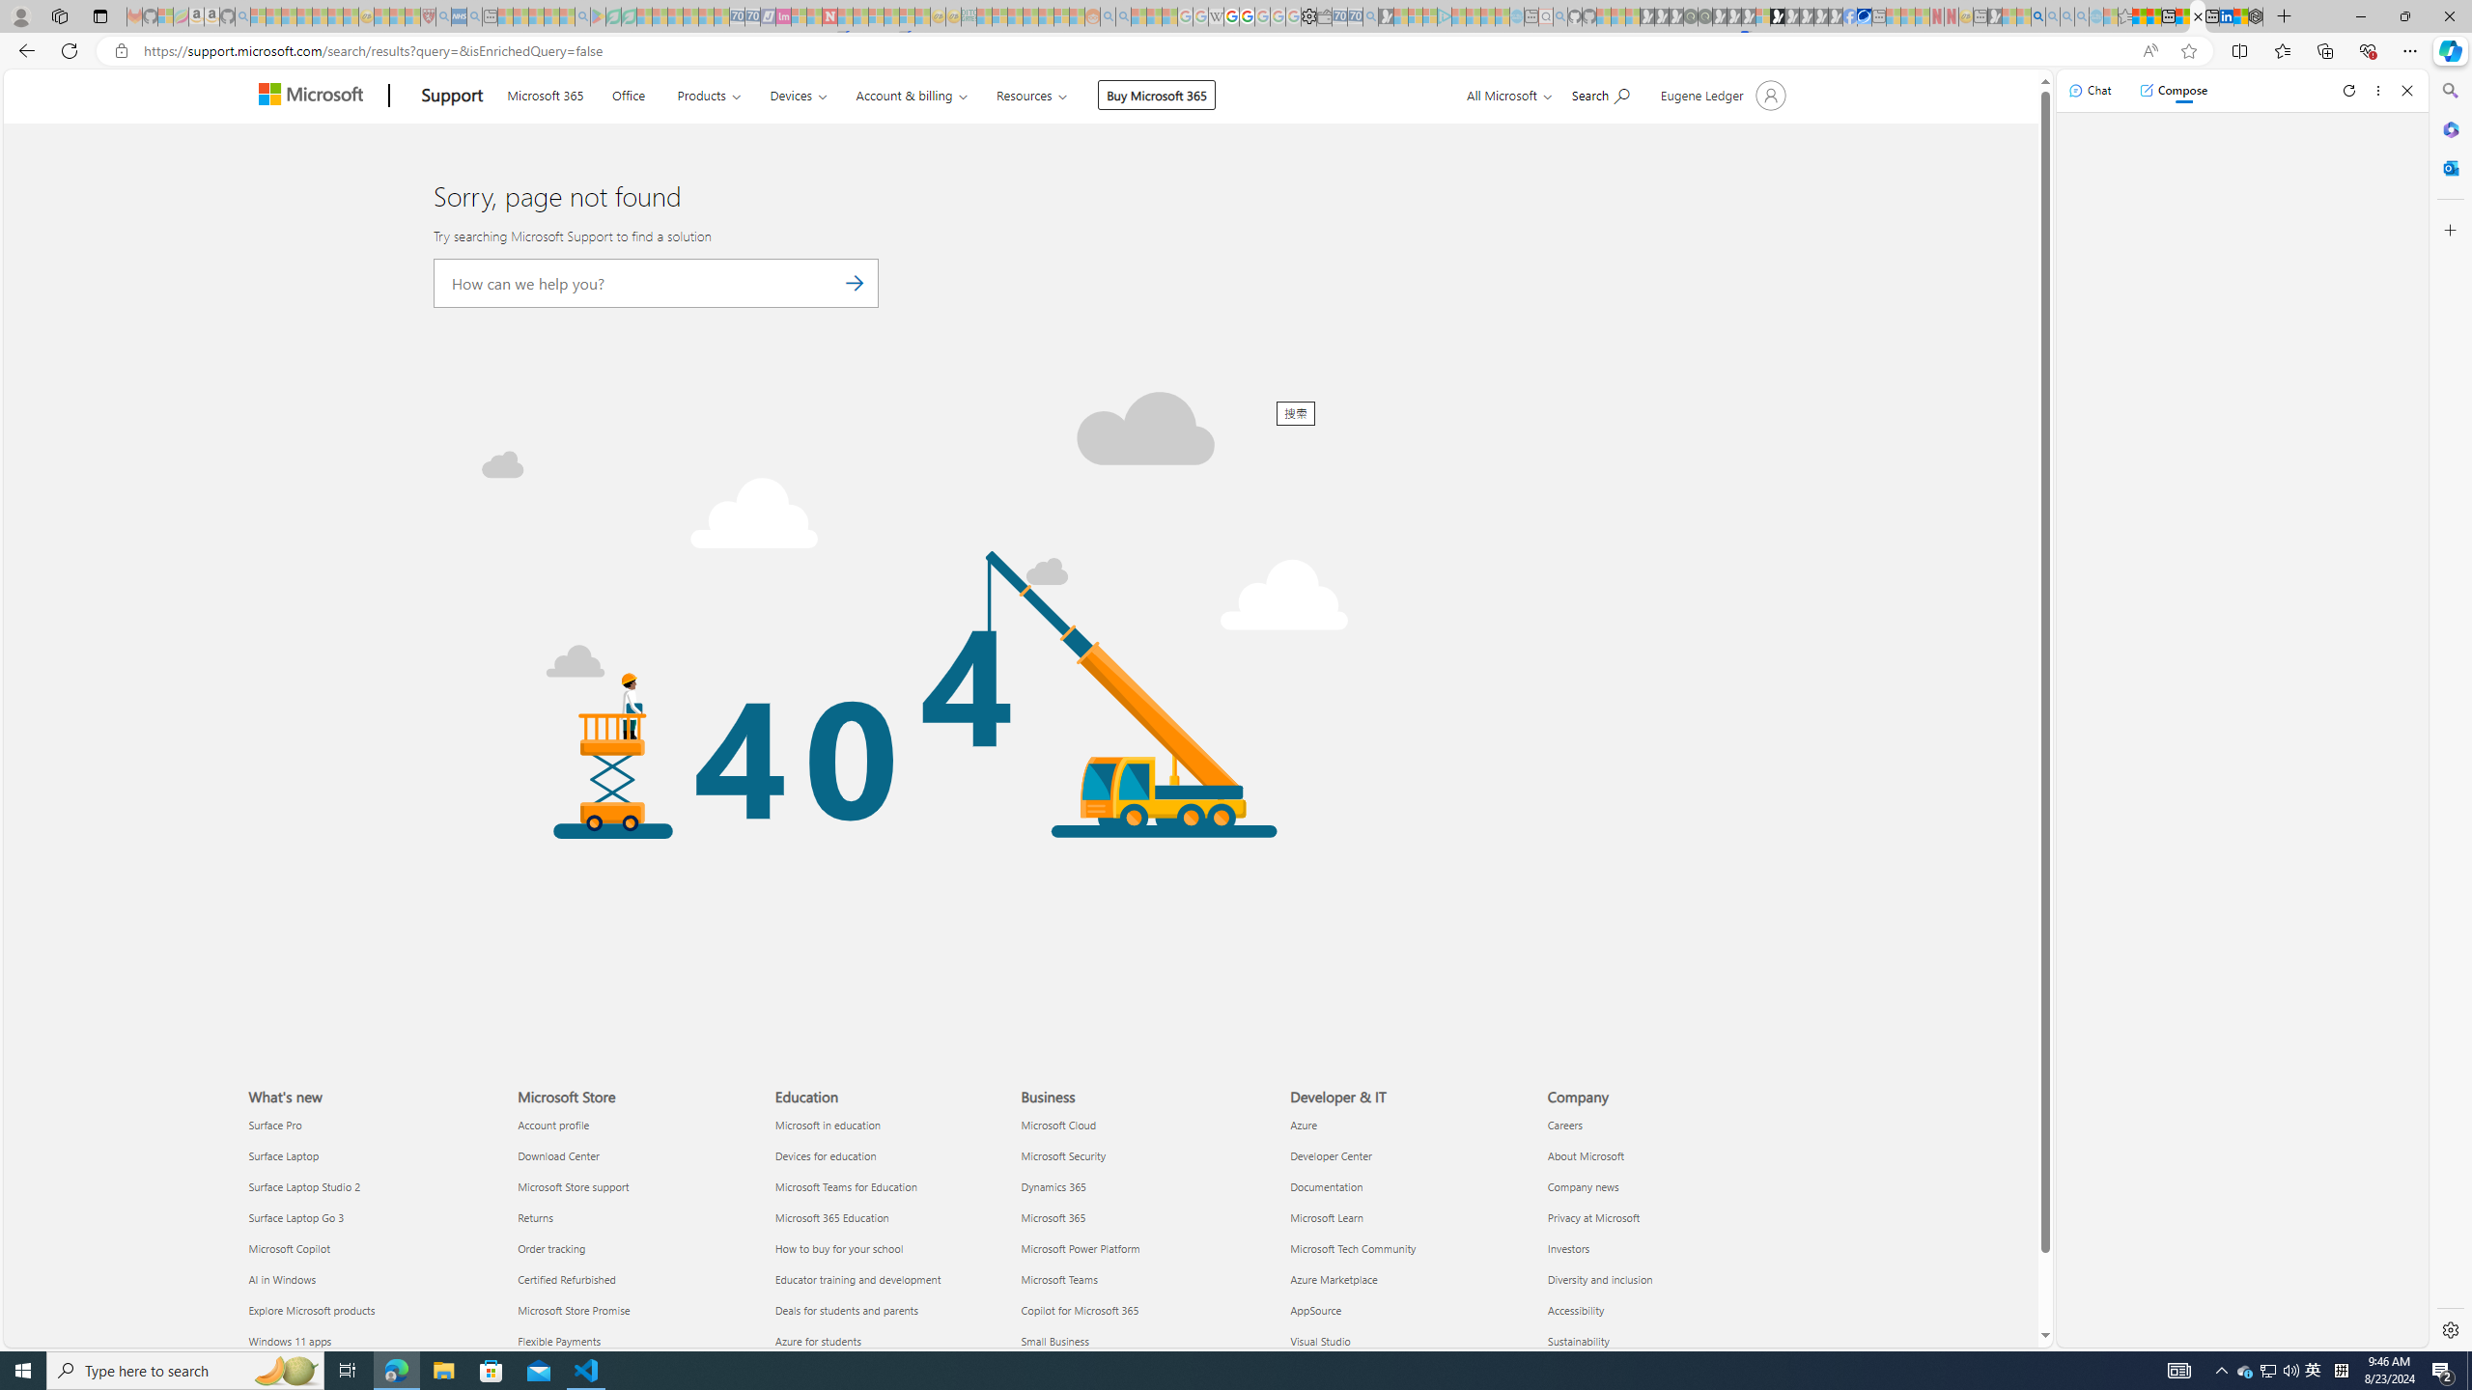 This screenshot has height=1390, width=2472. I want to click on Privacy Help Center - Policies Help, so click(1232, 16).